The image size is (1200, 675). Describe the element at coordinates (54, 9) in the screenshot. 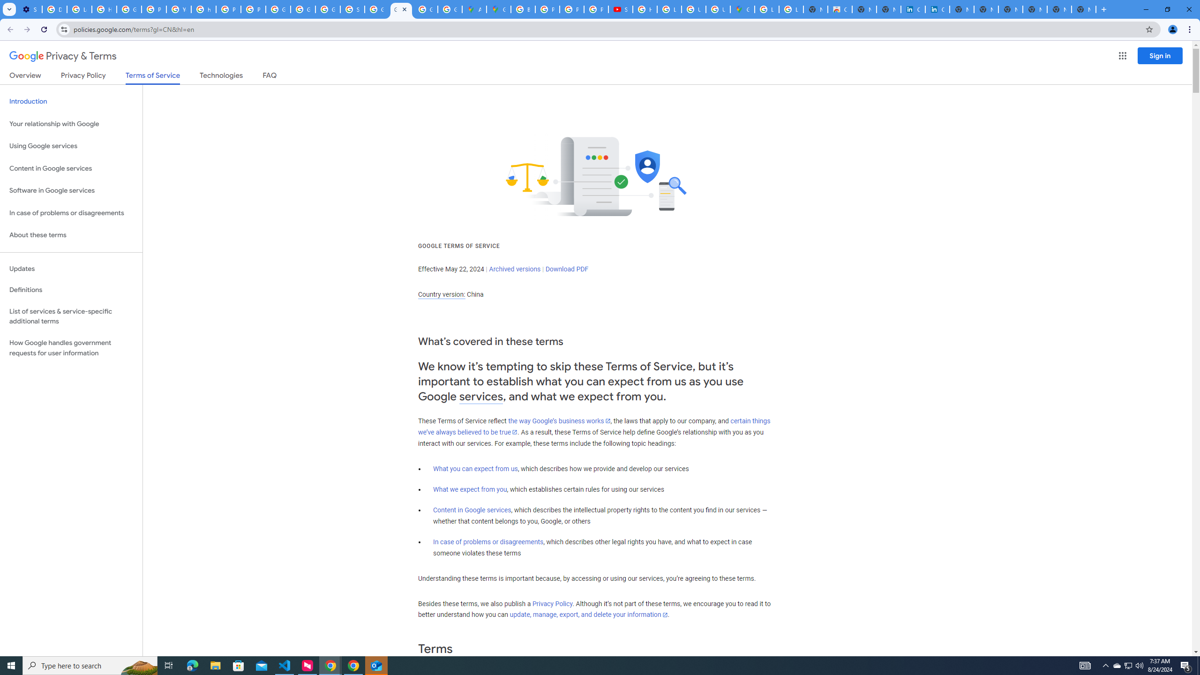

I see `Delete photos & videos - Computer - Google Photos Help` at that location.